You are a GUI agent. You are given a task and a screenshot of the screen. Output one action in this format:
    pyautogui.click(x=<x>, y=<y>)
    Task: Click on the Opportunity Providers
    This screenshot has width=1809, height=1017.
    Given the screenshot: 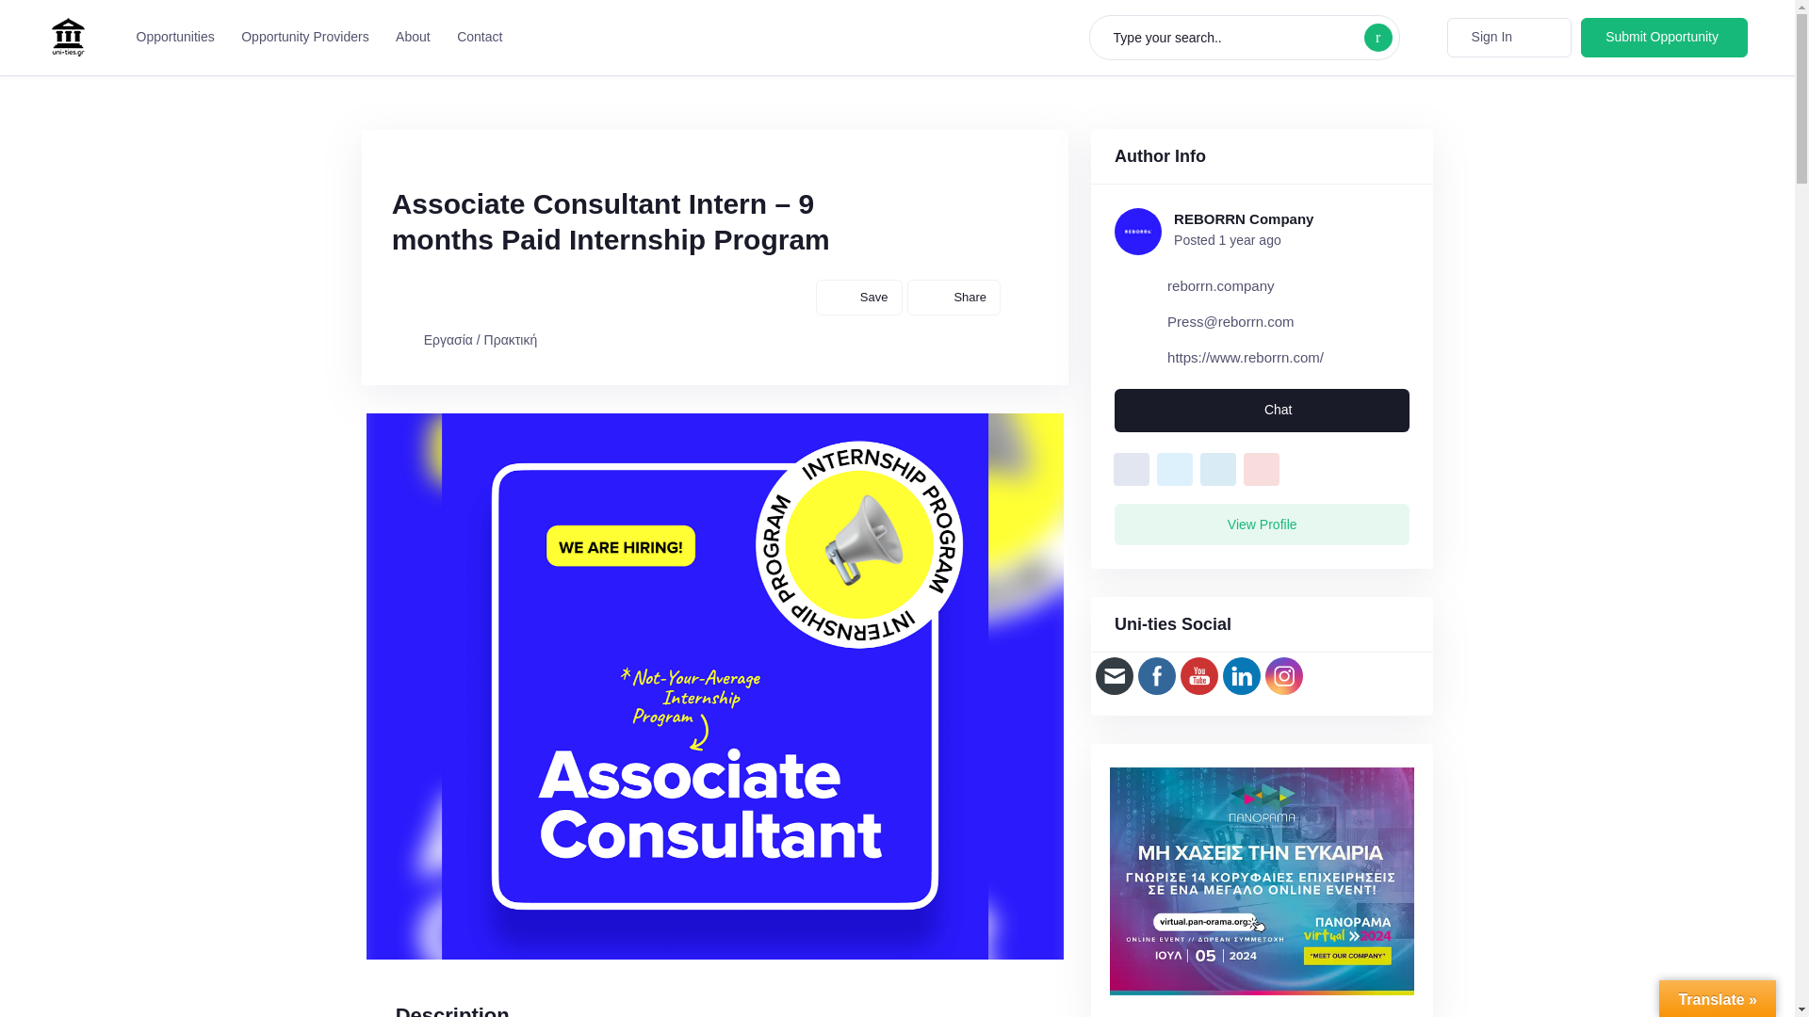 What is the action you would take?
    pyautogui.click(x=301, y=38)
    